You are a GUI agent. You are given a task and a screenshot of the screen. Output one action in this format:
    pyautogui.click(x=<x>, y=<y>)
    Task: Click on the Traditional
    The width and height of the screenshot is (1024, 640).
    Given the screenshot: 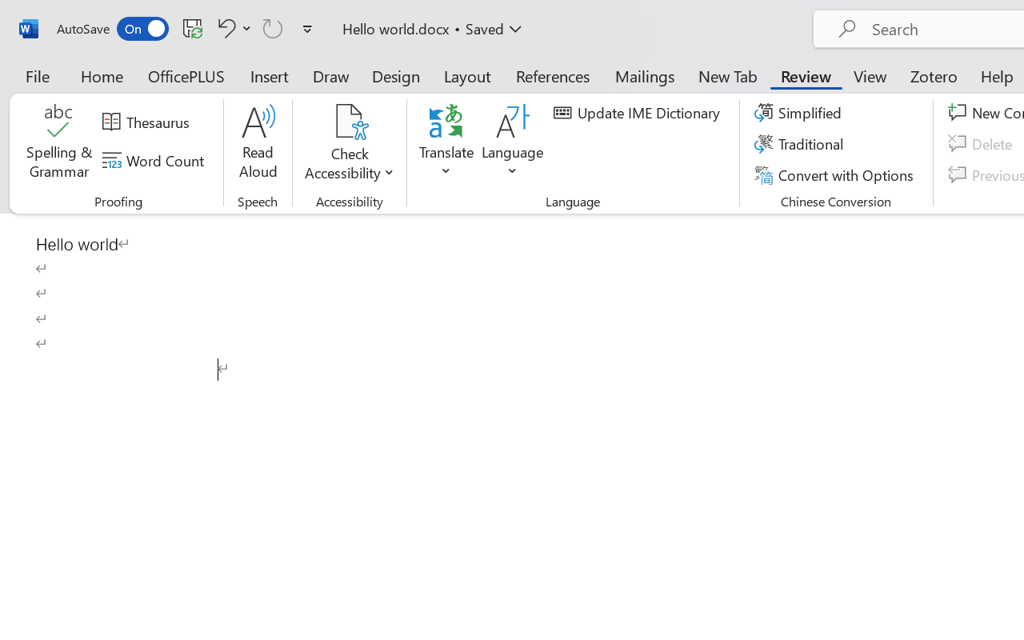 What is the action you would take?
    pyautogui.click(x=802, y=144)
    